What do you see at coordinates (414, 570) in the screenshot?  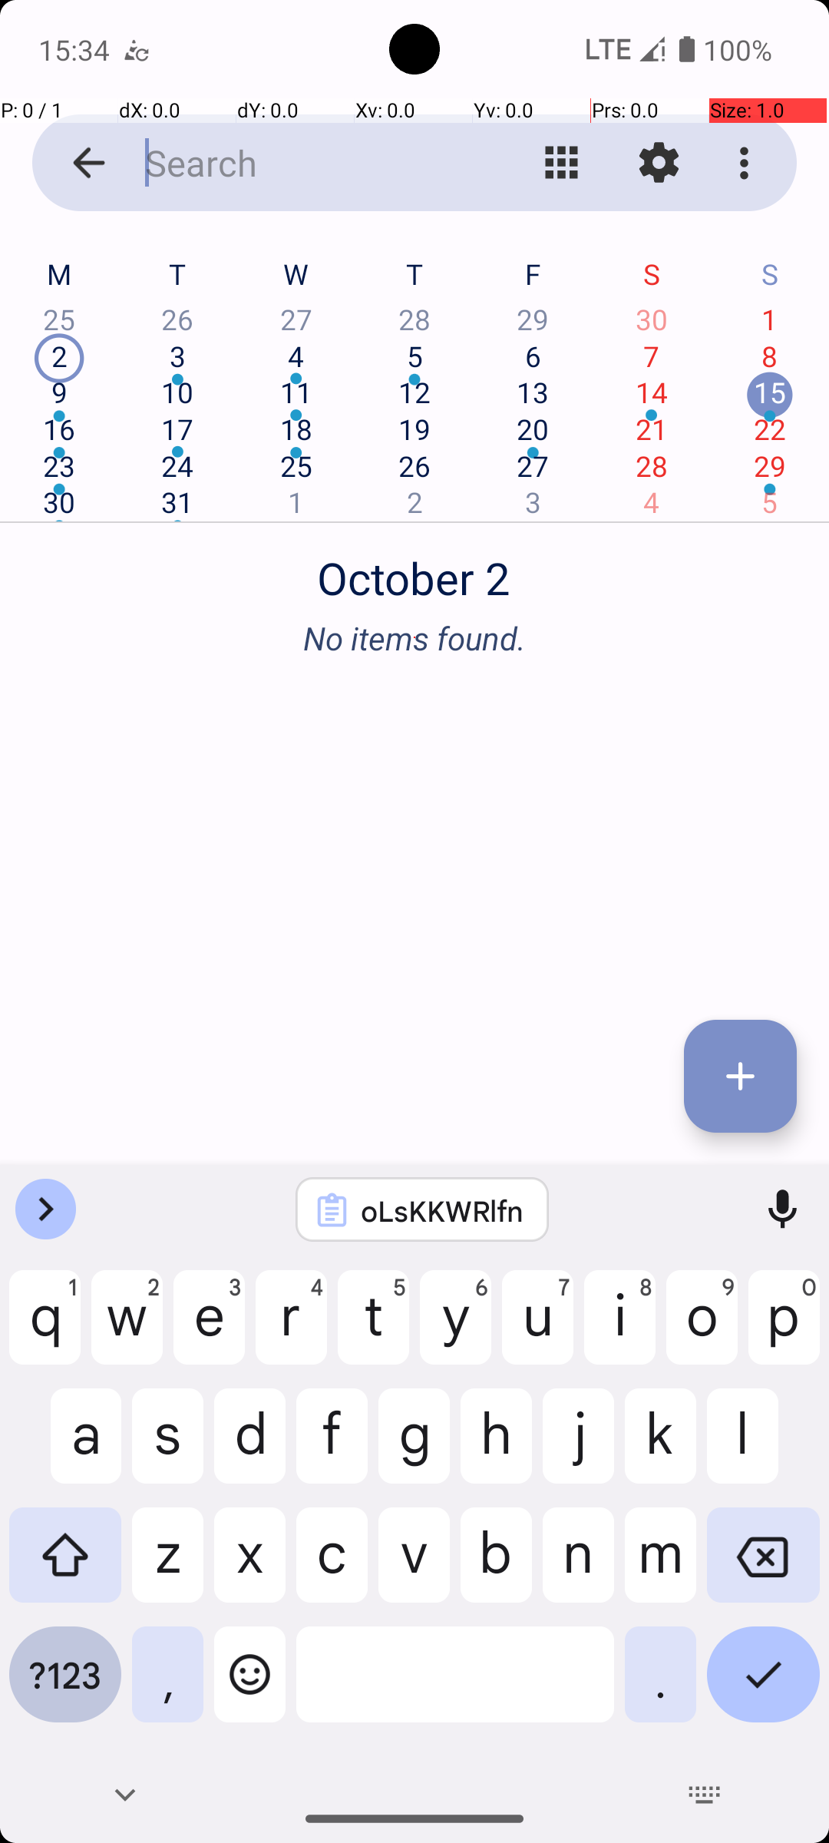 I see `October 2` at bounding box center [414, 570].